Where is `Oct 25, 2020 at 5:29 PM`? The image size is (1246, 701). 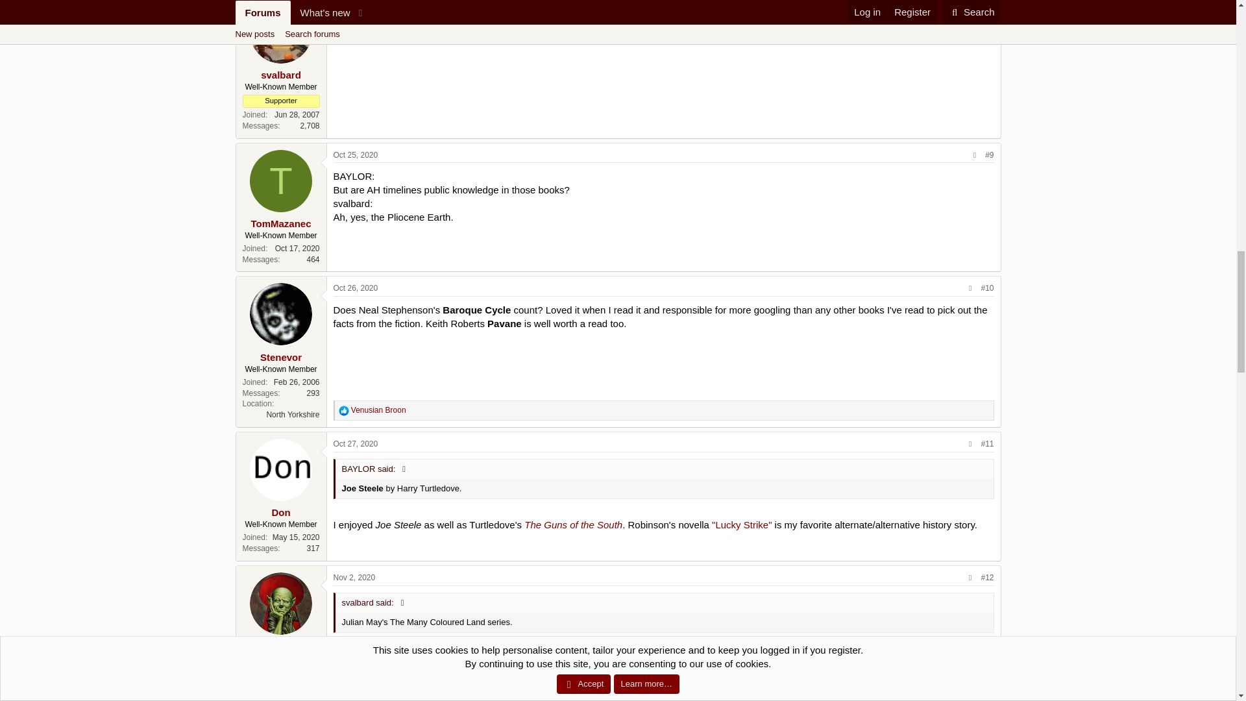 Oct 25, 2020 at 5:29 PM is located at coordinates (356, 155).